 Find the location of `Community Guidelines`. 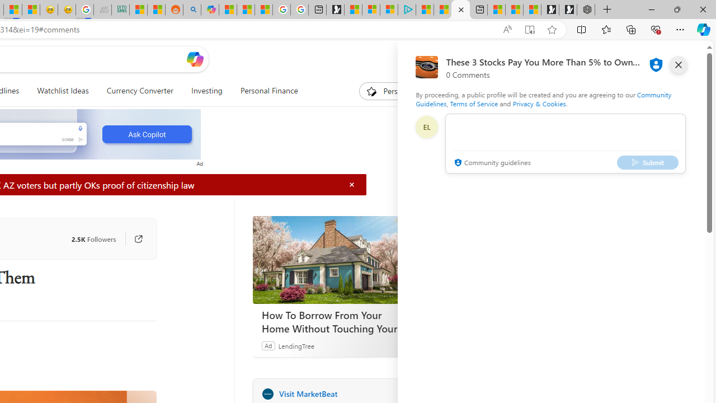

Community Guidelines is located at coordinates (543, 99).